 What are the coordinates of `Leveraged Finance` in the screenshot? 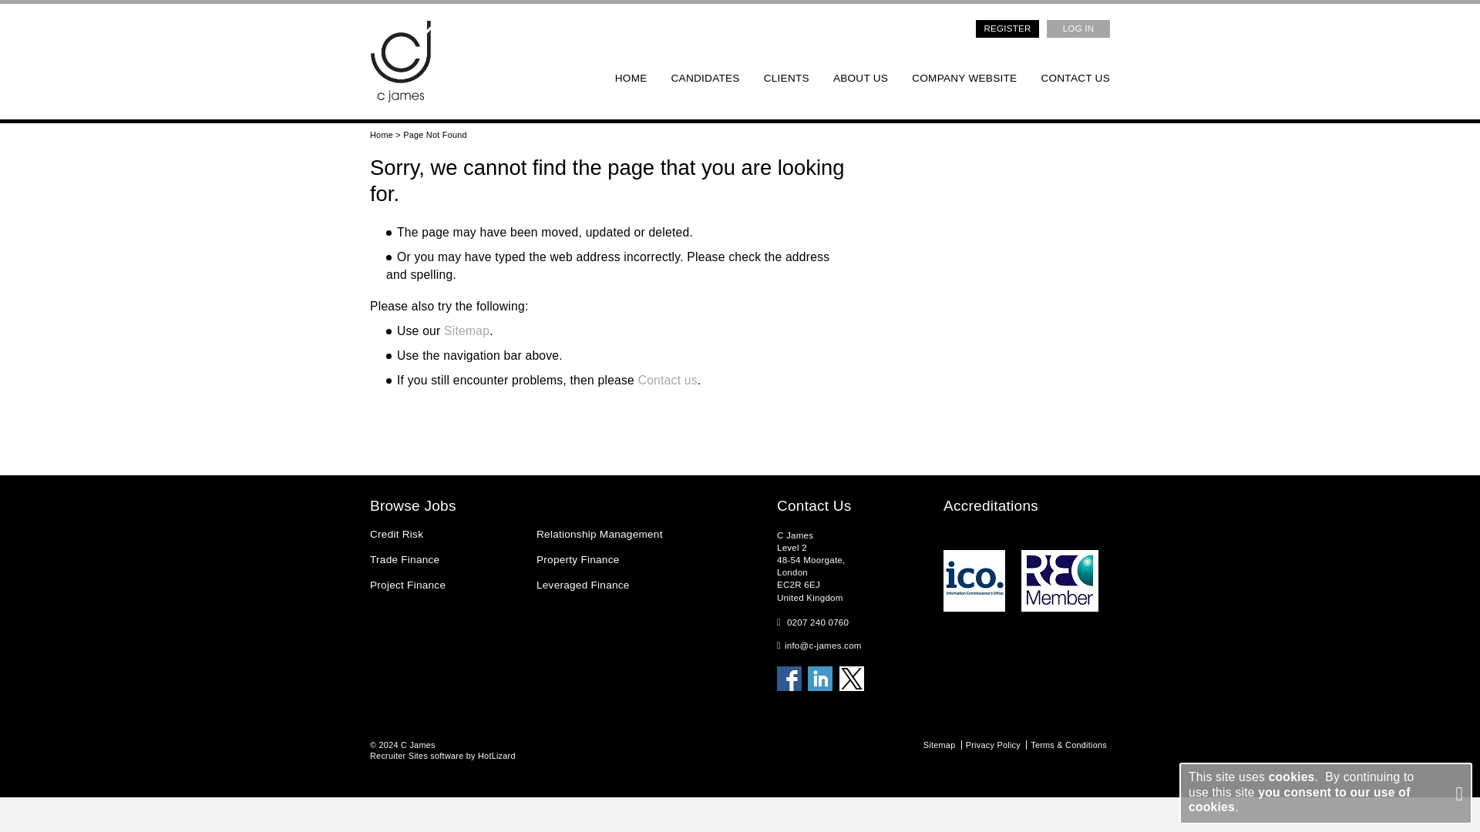 It's located at (615, 585).